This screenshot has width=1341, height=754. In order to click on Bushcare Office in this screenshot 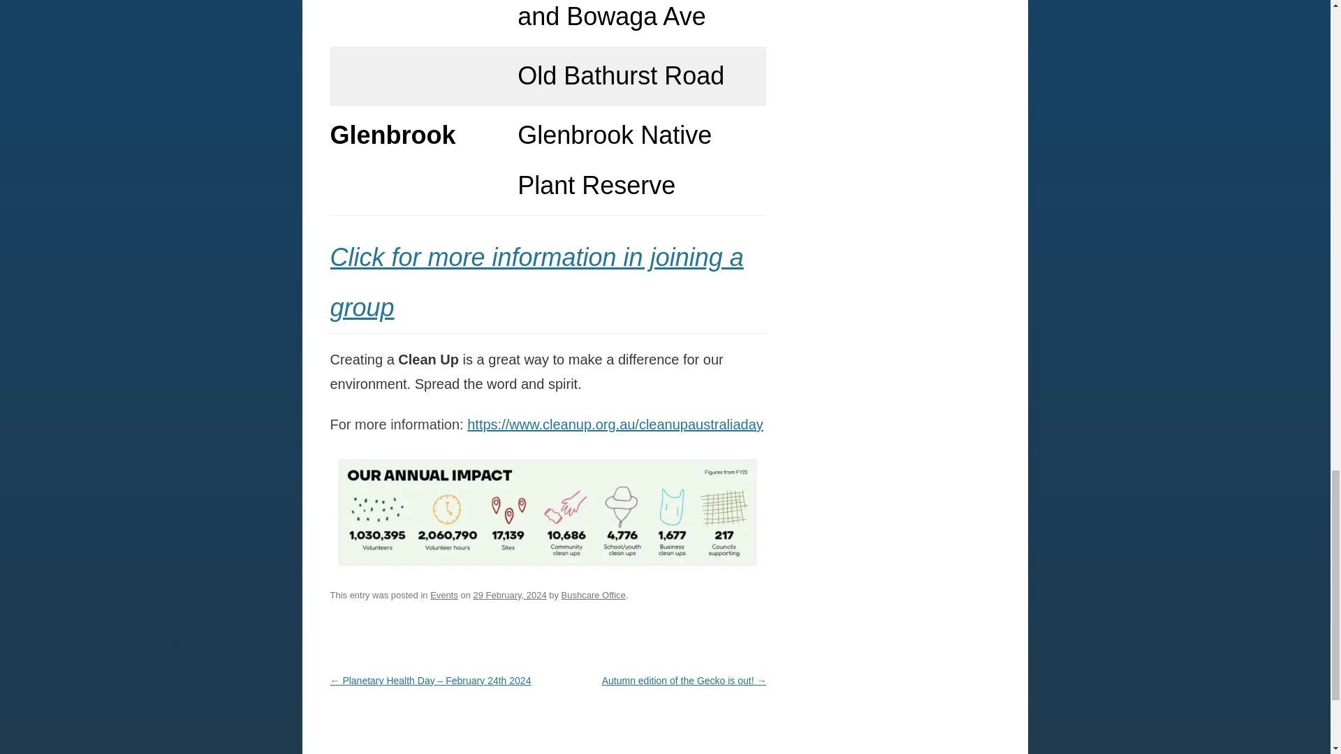, I will do `click(594, 595)`.